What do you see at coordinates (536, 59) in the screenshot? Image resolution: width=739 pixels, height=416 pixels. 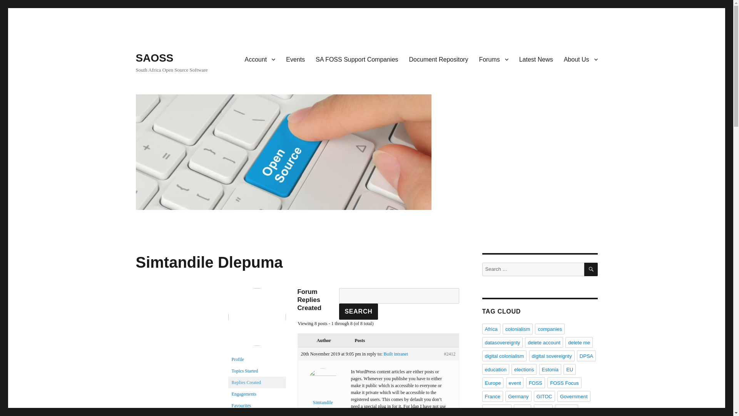 I see `Latest News` at bounding box center [536, 59].